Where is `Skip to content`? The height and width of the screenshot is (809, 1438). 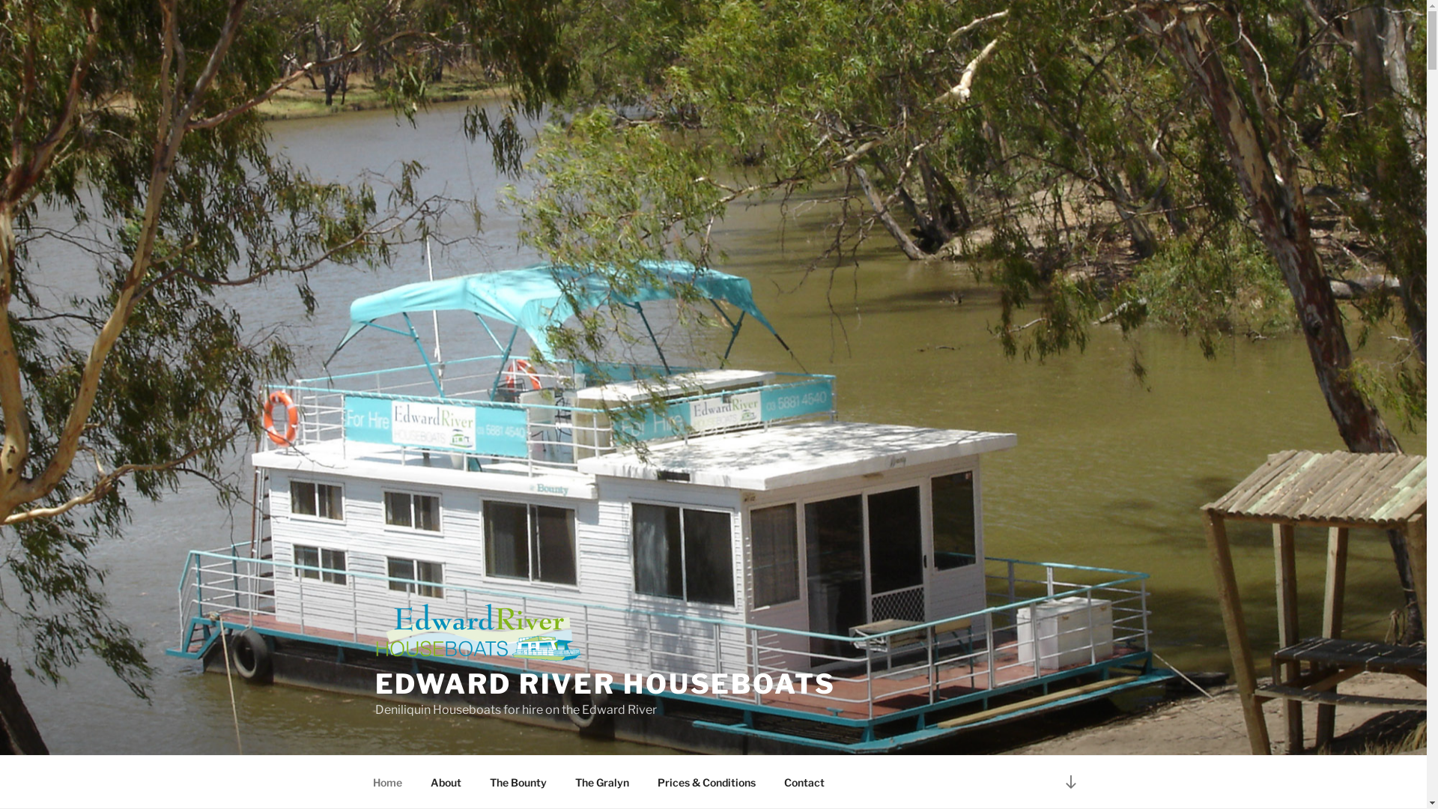
Skip to content is located at coordinates (0, 0).